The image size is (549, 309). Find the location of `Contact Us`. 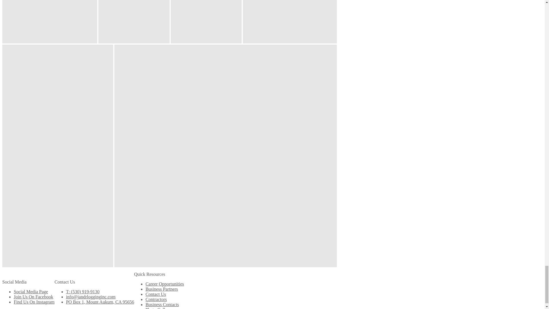

Contact Us is located at coordinates (156, 294).